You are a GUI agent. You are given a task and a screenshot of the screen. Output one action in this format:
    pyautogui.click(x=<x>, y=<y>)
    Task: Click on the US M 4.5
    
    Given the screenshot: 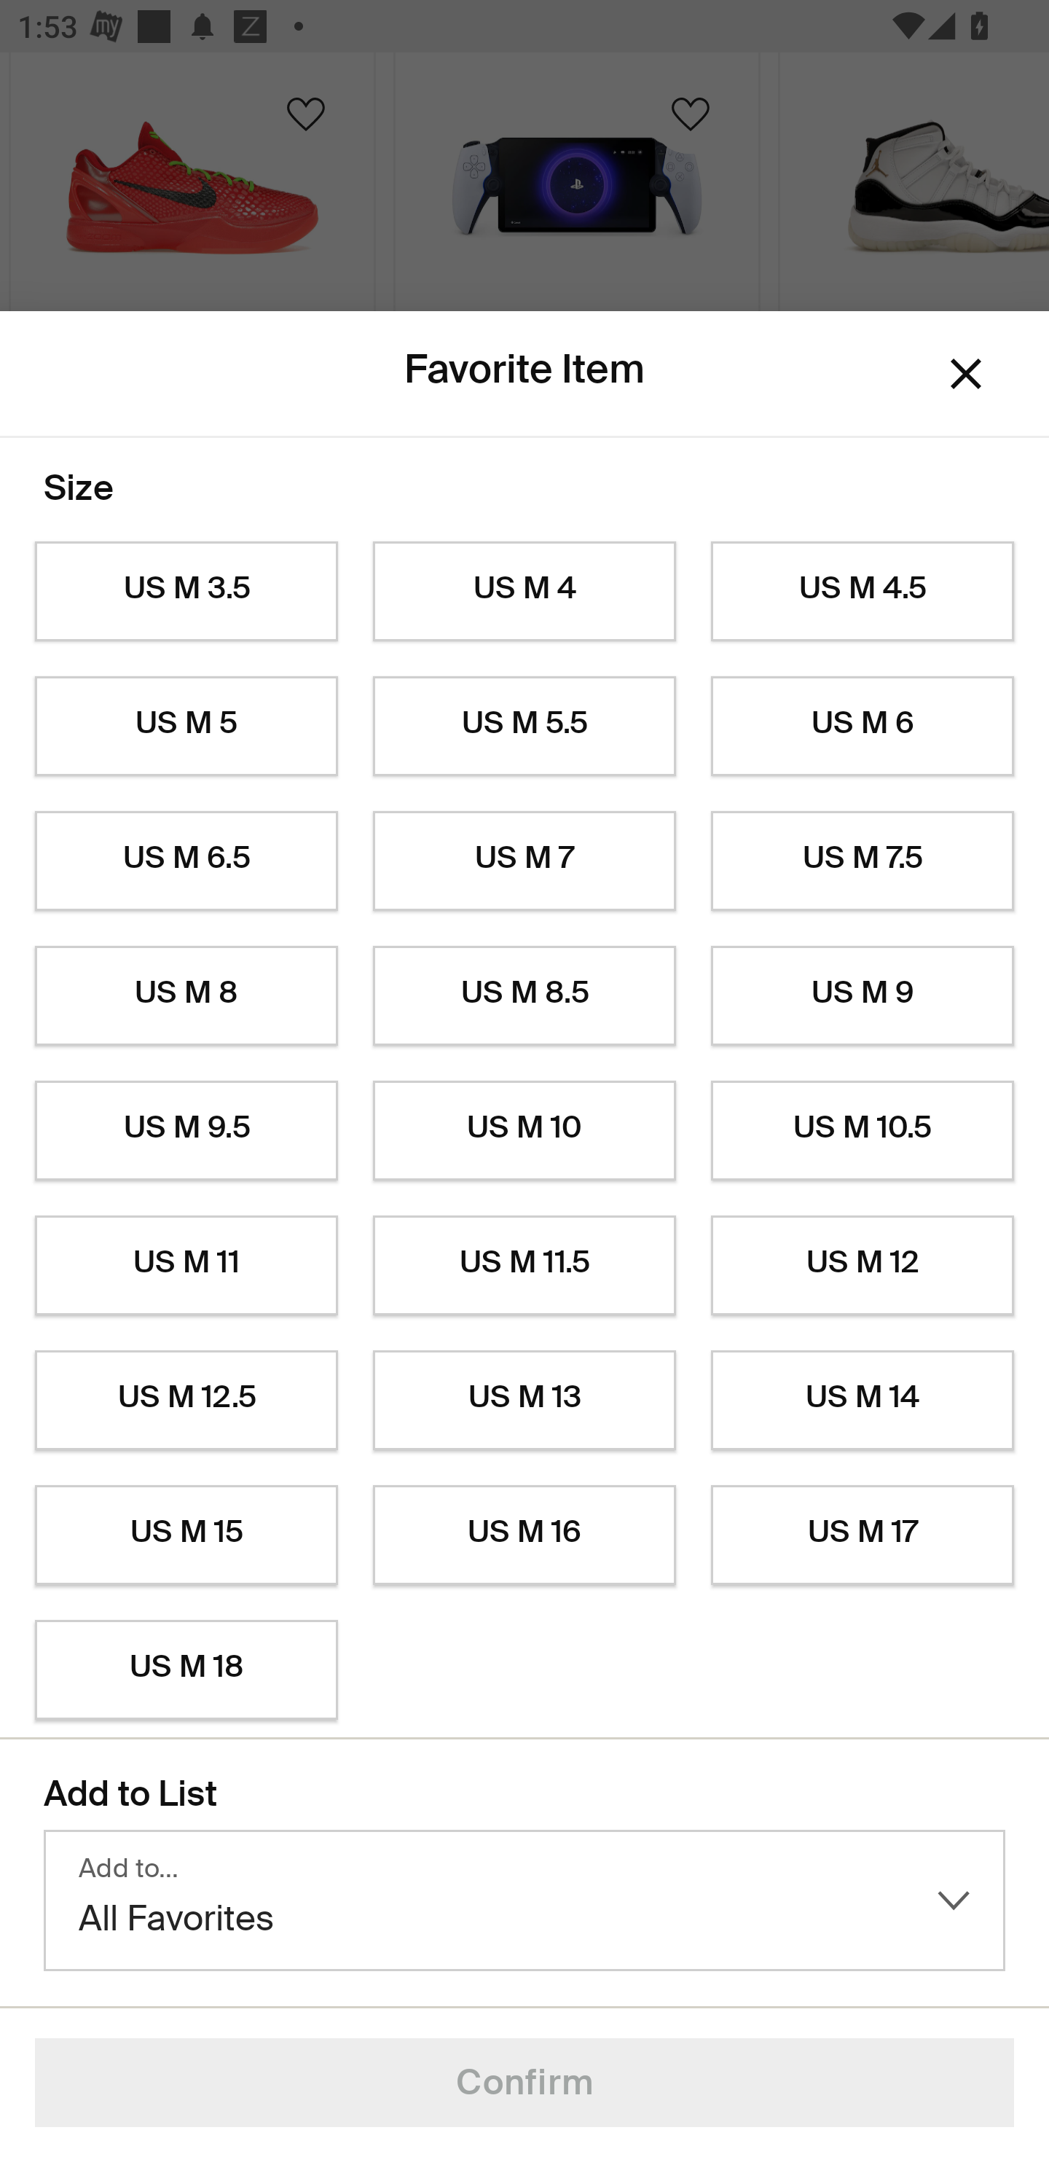 What is the action you would take?
    pyautogui.click(x=863, y=592)
    